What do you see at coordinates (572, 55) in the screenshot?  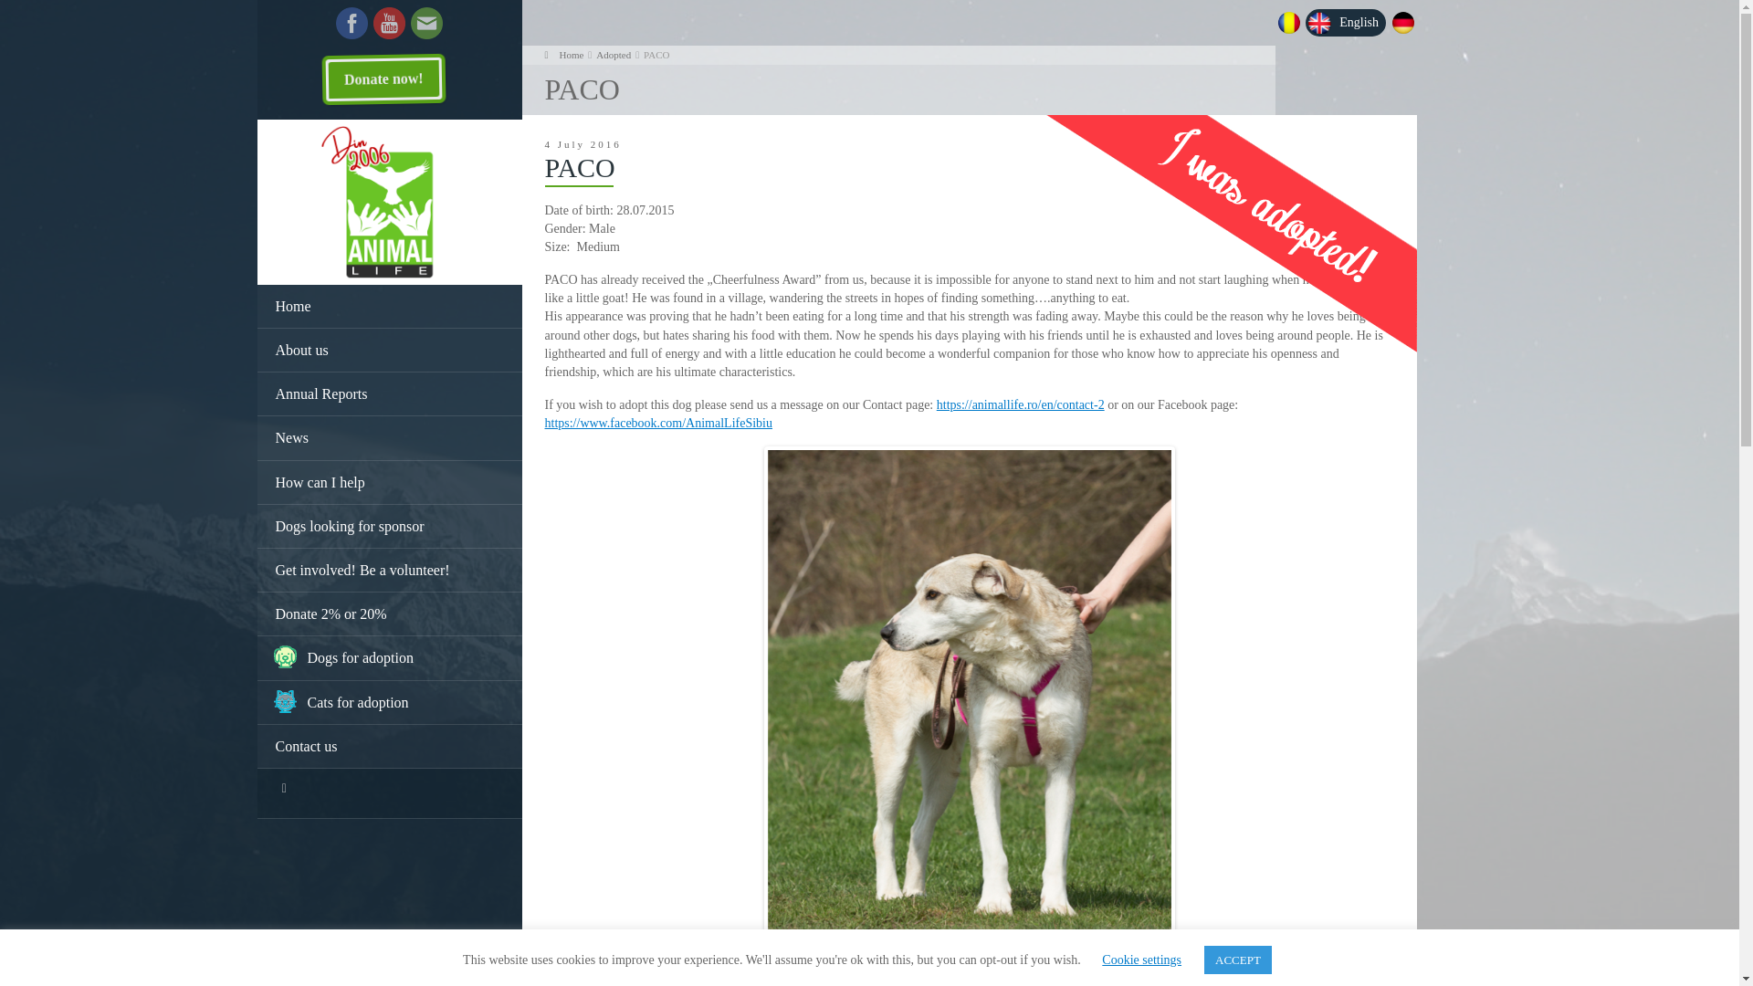 I see `AnimalLife Sibiu` at bounding box center [572, 55].